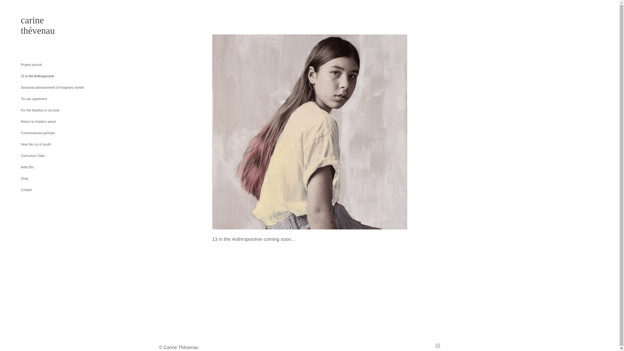  What do you see at coordinates (65, 167) in the screenshot?
I see `Artist Bio` at bounding box center [65, 167].